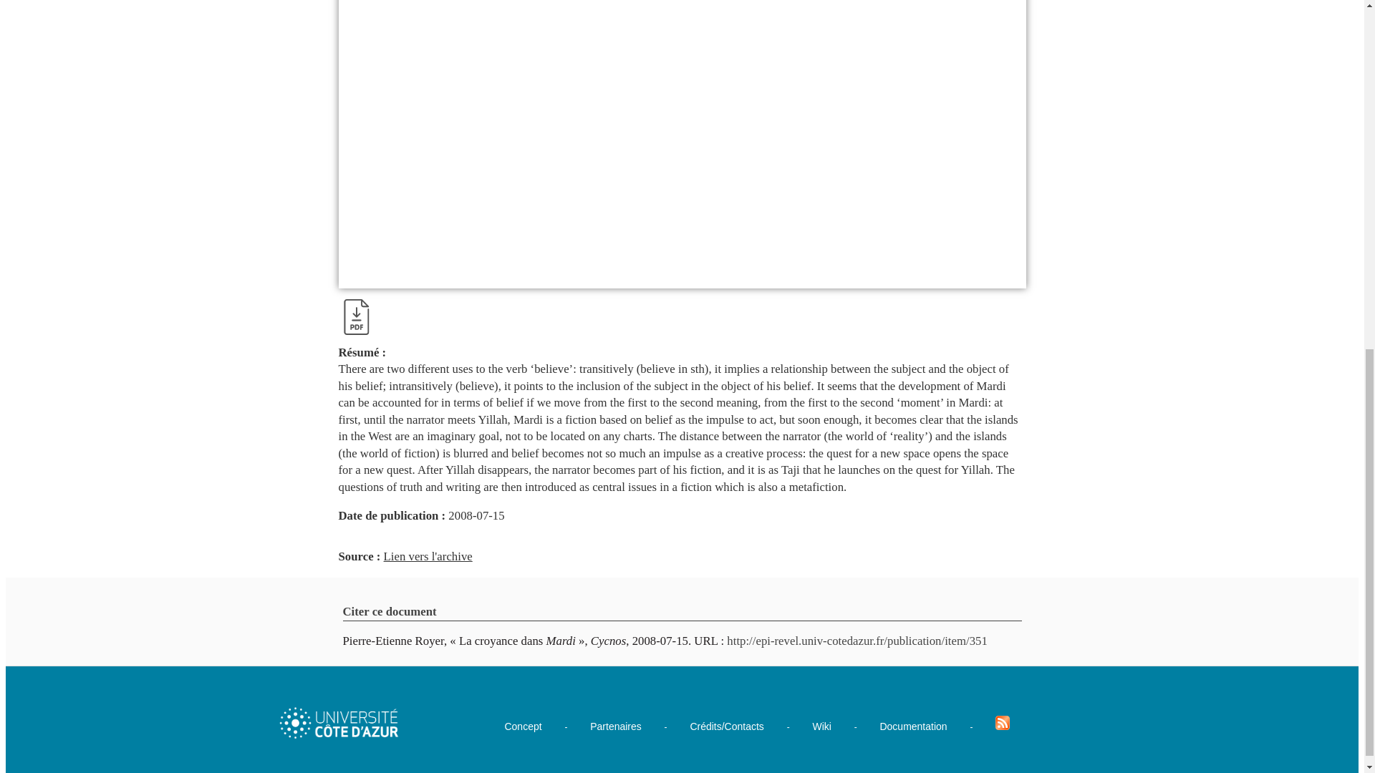 Image resolution: width=1375 pixels, height=773 pixels. I want to click on Wiki, so click(821, 726).